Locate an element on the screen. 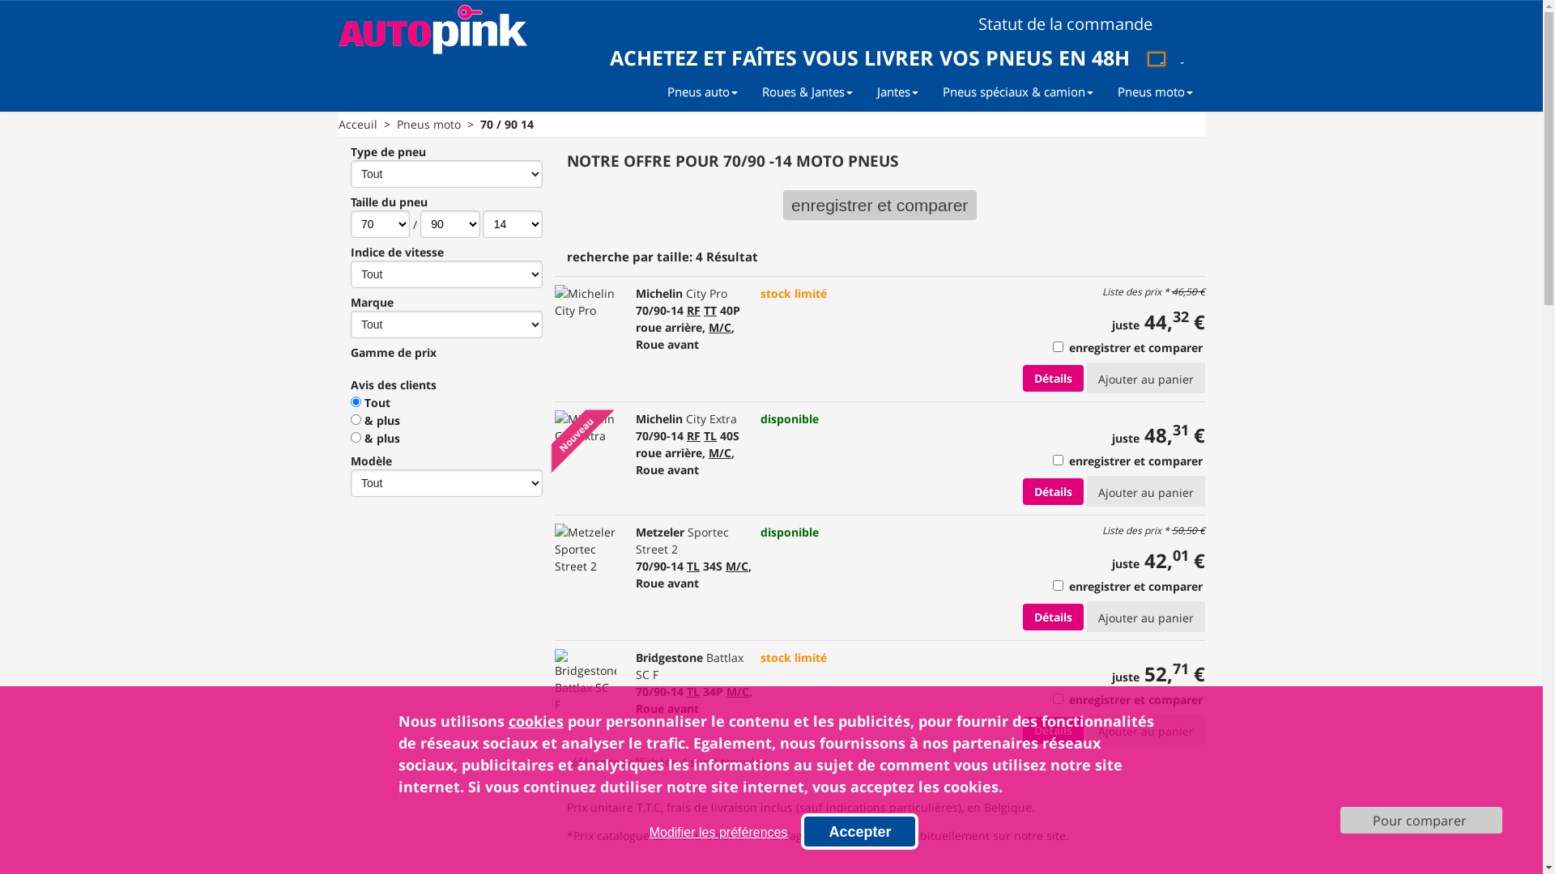 Image resolution: width=1555 pixels, height=874 pixels. Vue liste is located at coordinates (1174, 264).